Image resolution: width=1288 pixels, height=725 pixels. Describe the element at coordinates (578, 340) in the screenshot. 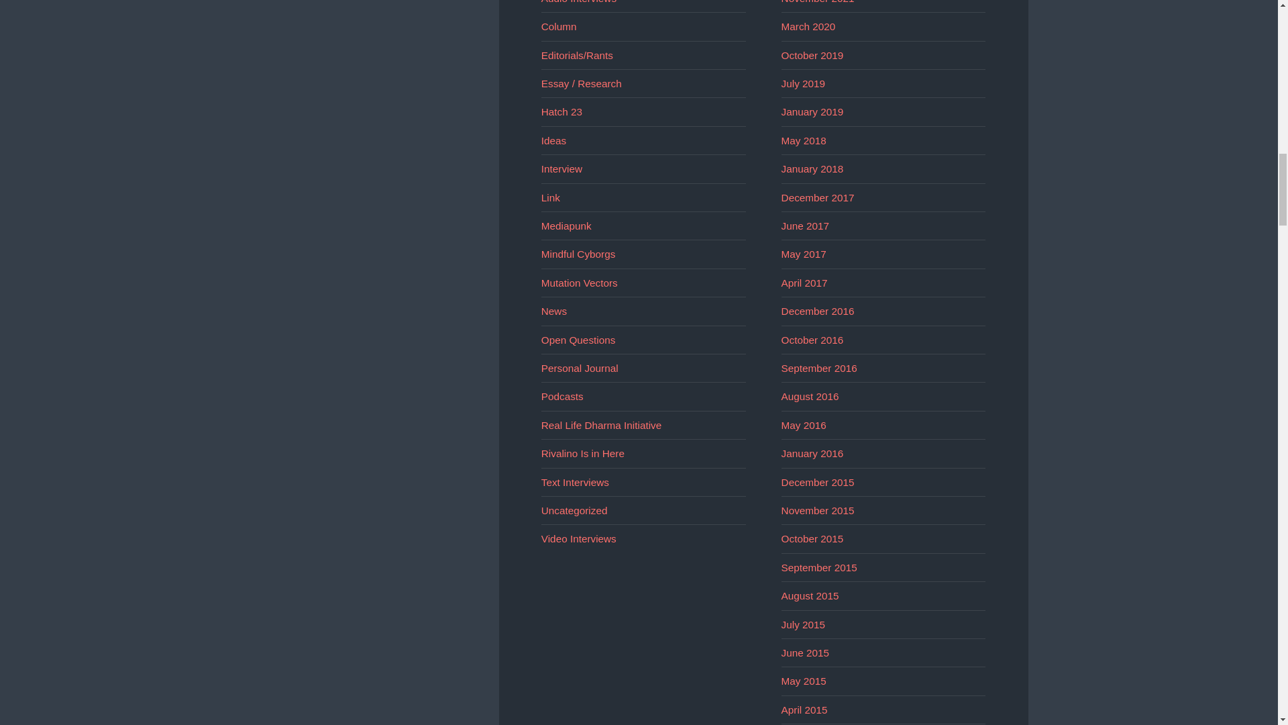

I see `Open Questions` at that location.